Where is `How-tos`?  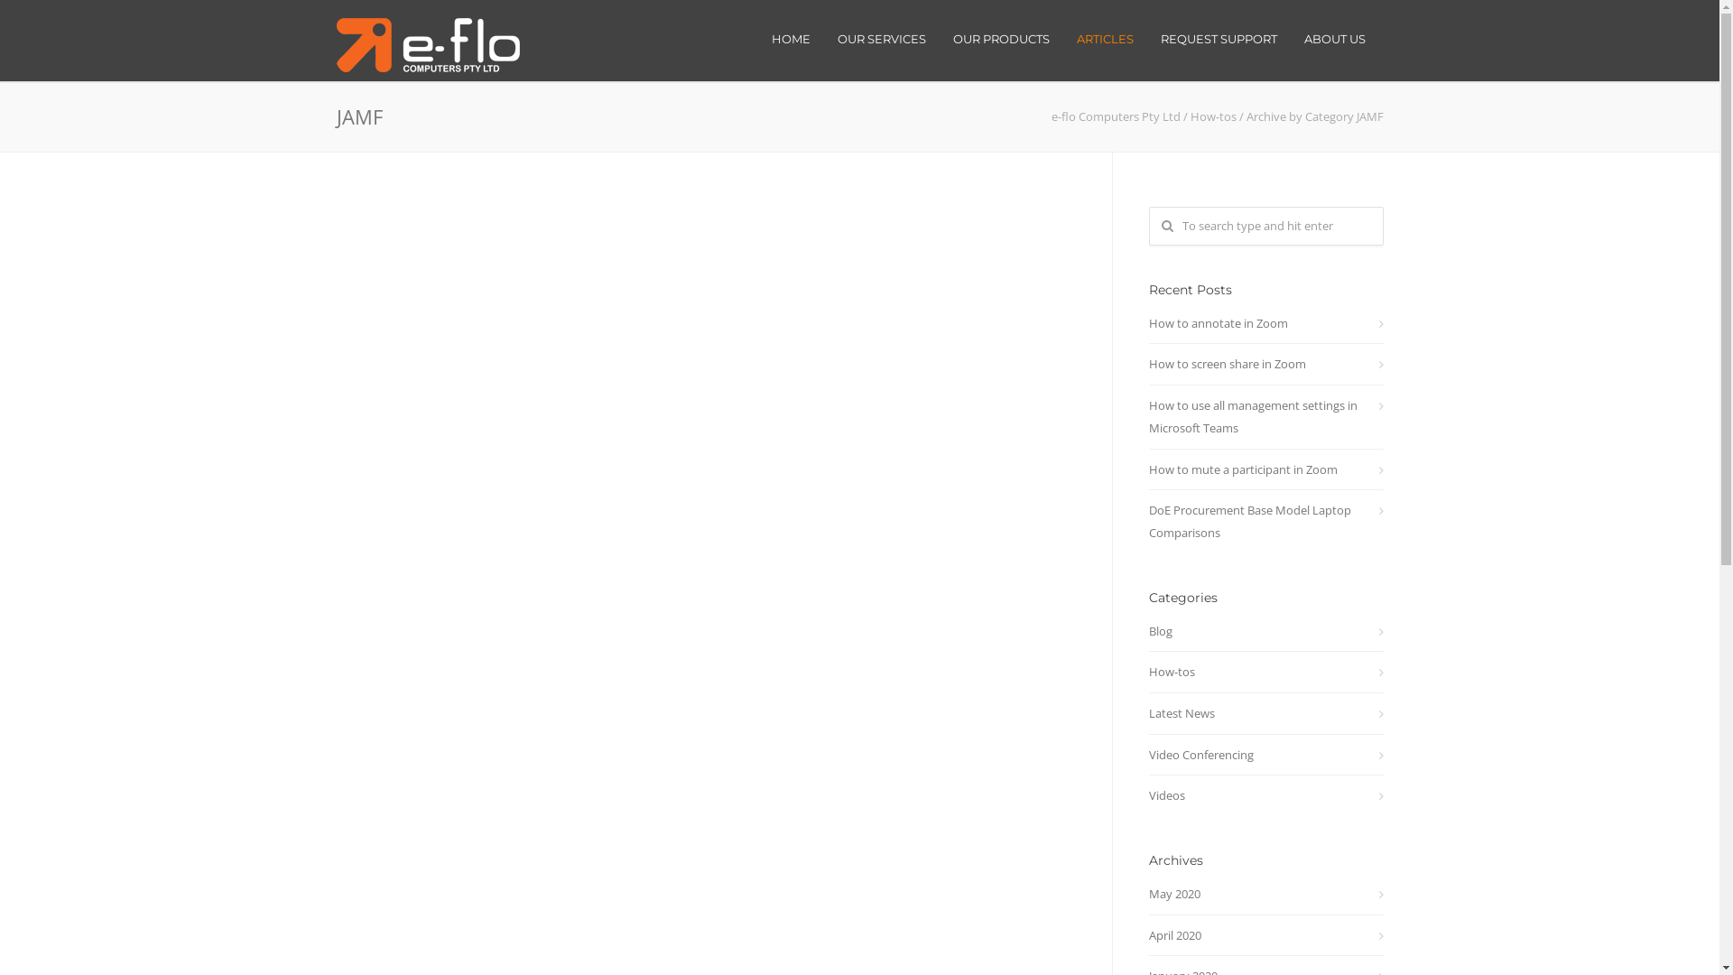 How-tos is located at coordinates (1213, 116).